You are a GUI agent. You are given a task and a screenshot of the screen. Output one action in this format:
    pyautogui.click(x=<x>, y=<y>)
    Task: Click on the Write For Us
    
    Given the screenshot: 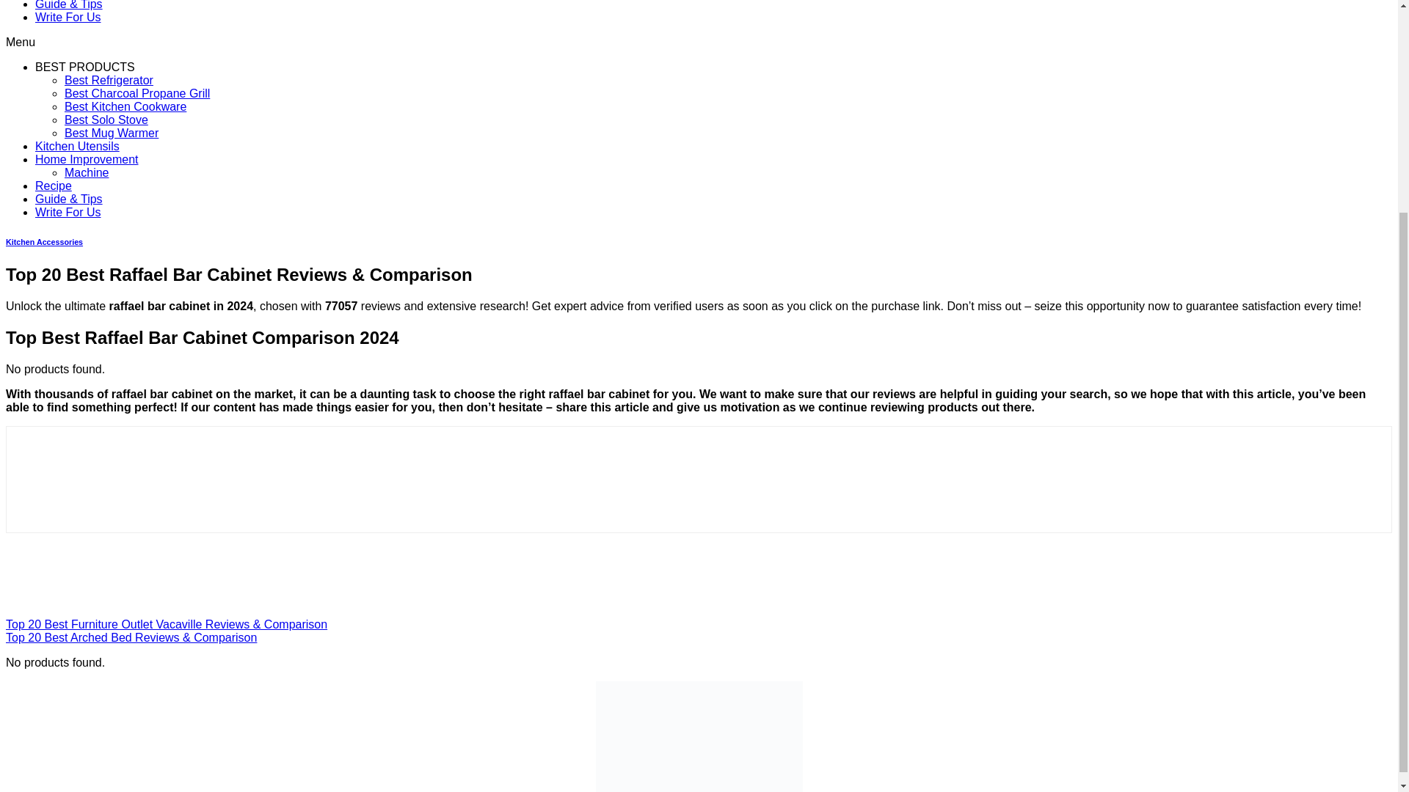 What is the action you would take?
    pyautogui.click(x=68, y=18)
    